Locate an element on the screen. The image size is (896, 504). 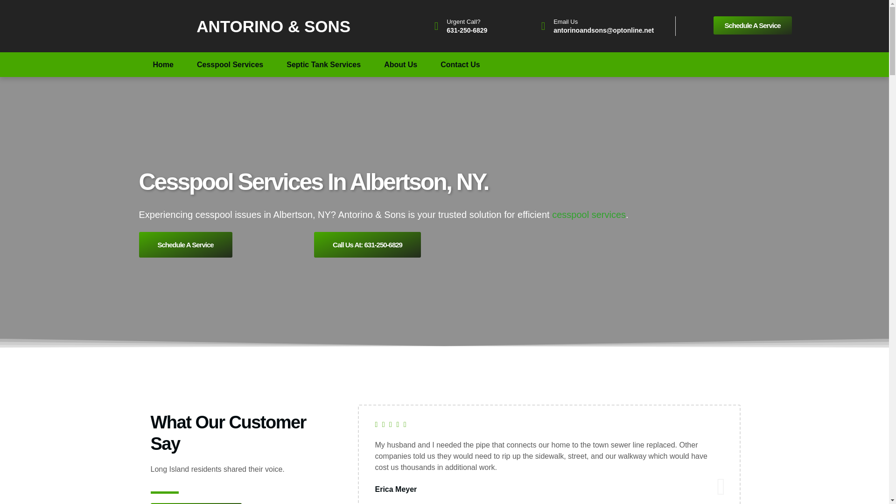
Schedule A Service is located at coordinates (752, 25).